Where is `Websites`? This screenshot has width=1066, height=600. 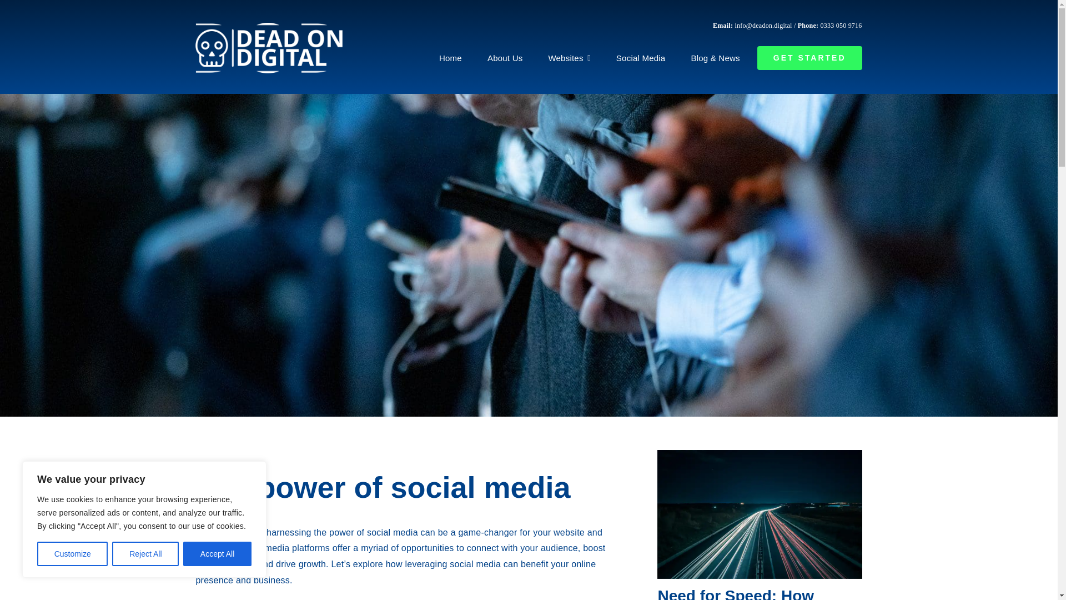
Websites is located at coordinates (569, 57).